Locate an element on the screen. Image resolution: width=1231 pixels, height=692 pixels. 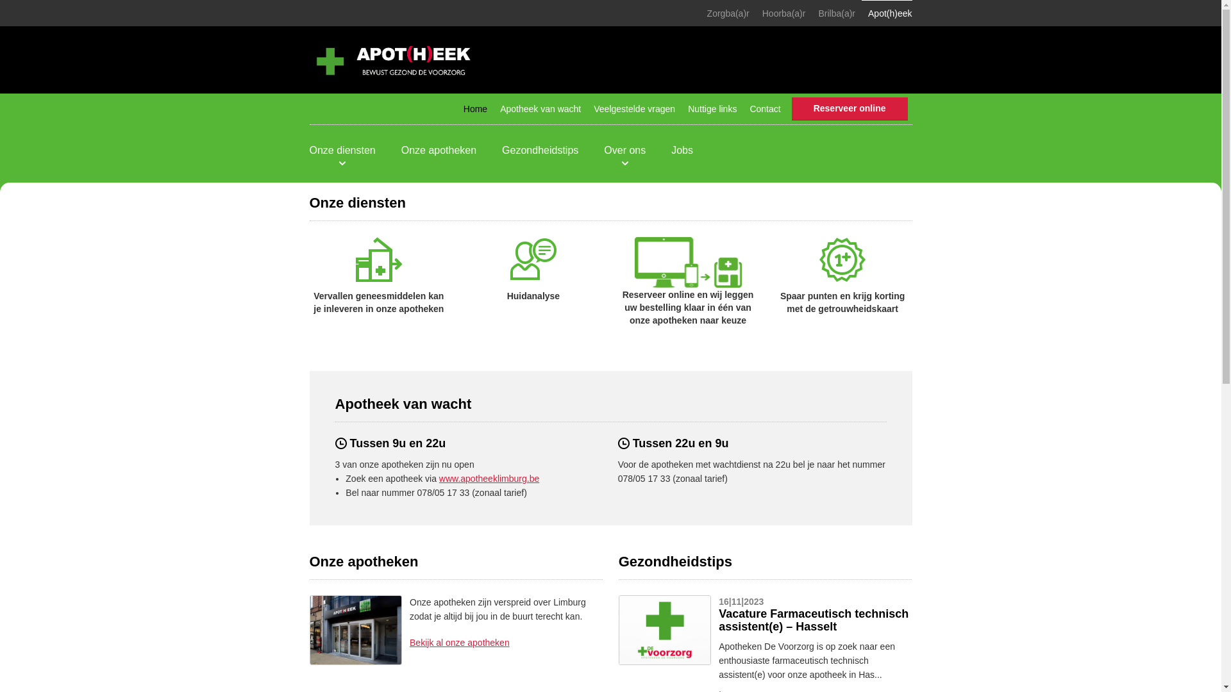
Reserveer online is located at coordinates (850, 108).